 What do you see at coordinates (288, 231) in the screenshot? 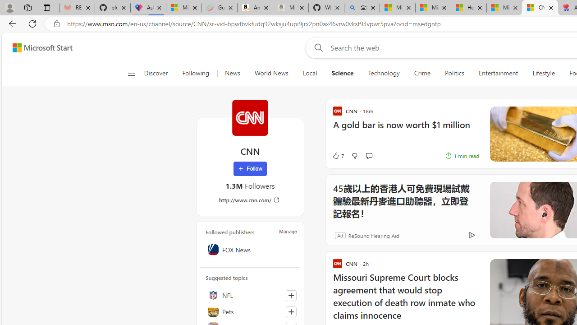
I see `Manage` at bounding box center [288, 231].